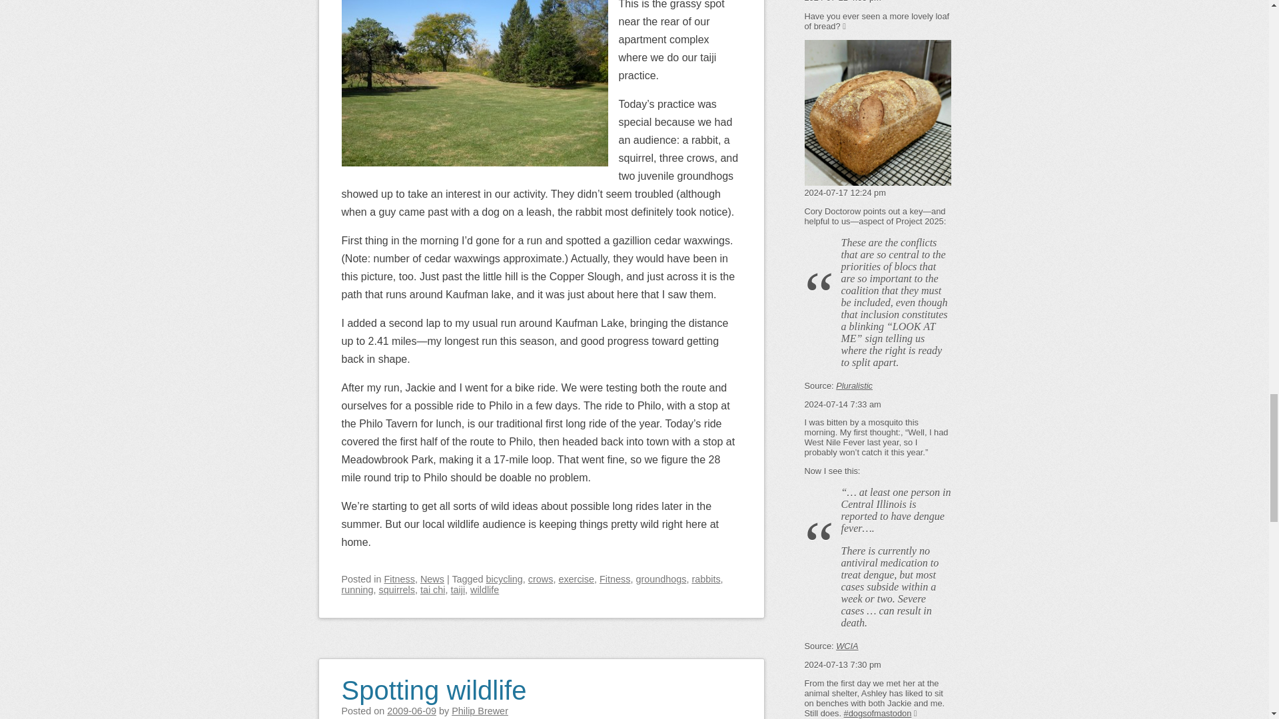 The height and width of the screenshot is (719, 1279). I want to click on 12:58 pm, so click(412, 710).